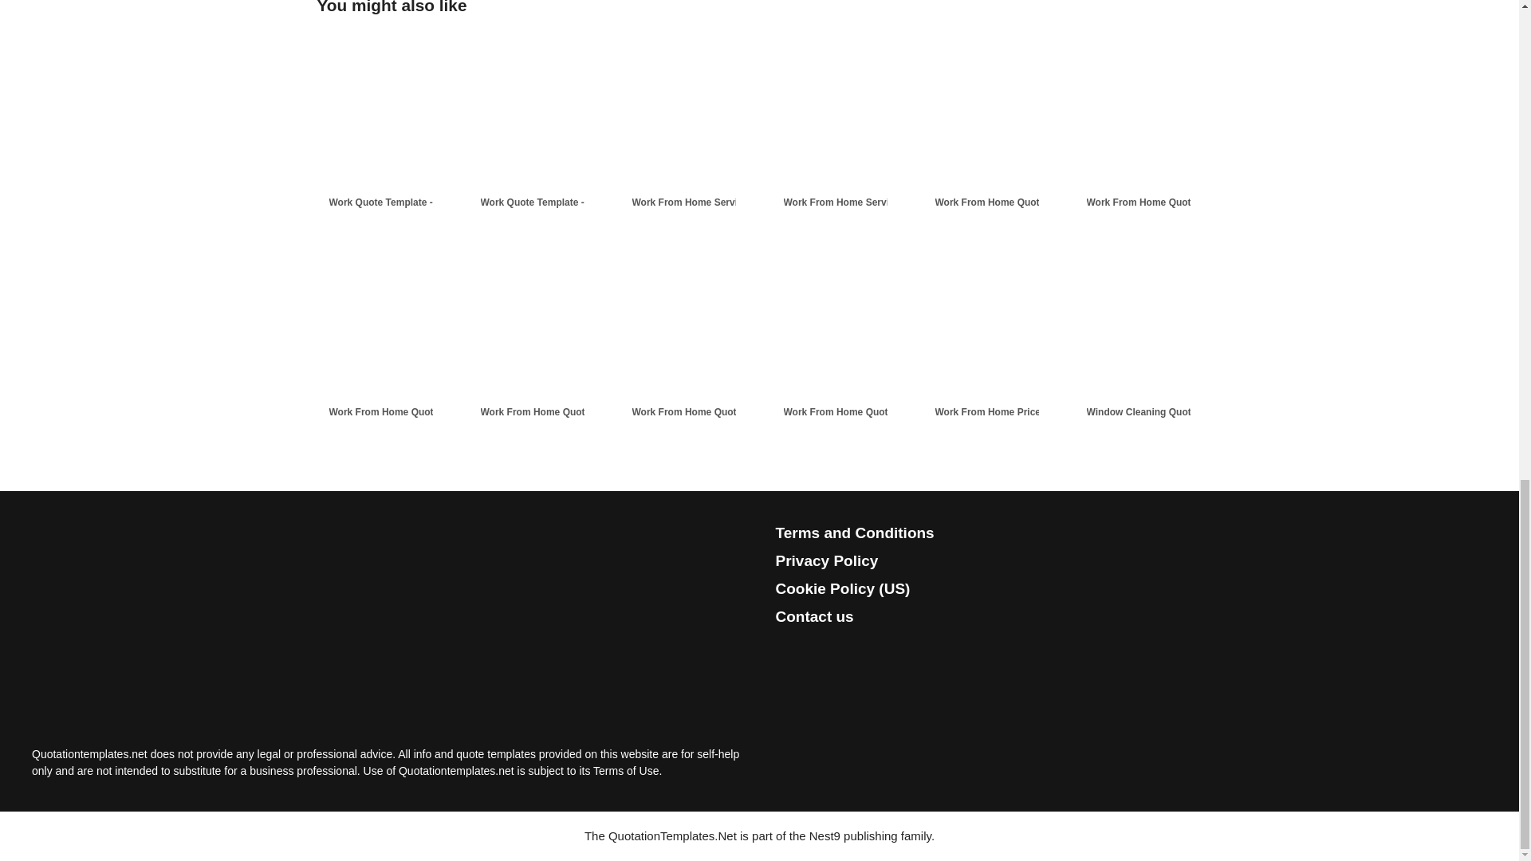  Describe the element at coordinates (392, 202) in the screenshot. I see `Work Quote Template - BLK` at that location.